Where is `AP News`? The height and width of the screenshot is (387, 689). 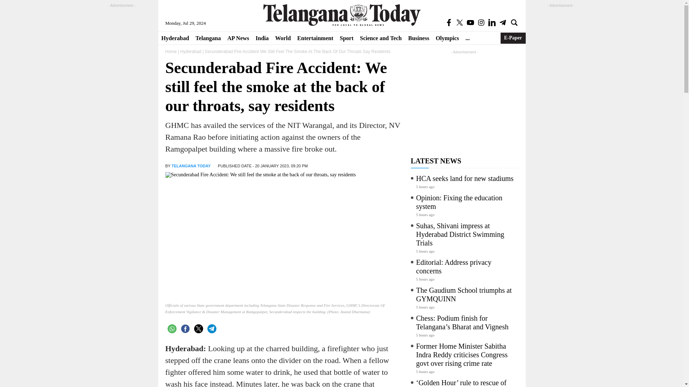 AP News is located at coordinates (238, 38).